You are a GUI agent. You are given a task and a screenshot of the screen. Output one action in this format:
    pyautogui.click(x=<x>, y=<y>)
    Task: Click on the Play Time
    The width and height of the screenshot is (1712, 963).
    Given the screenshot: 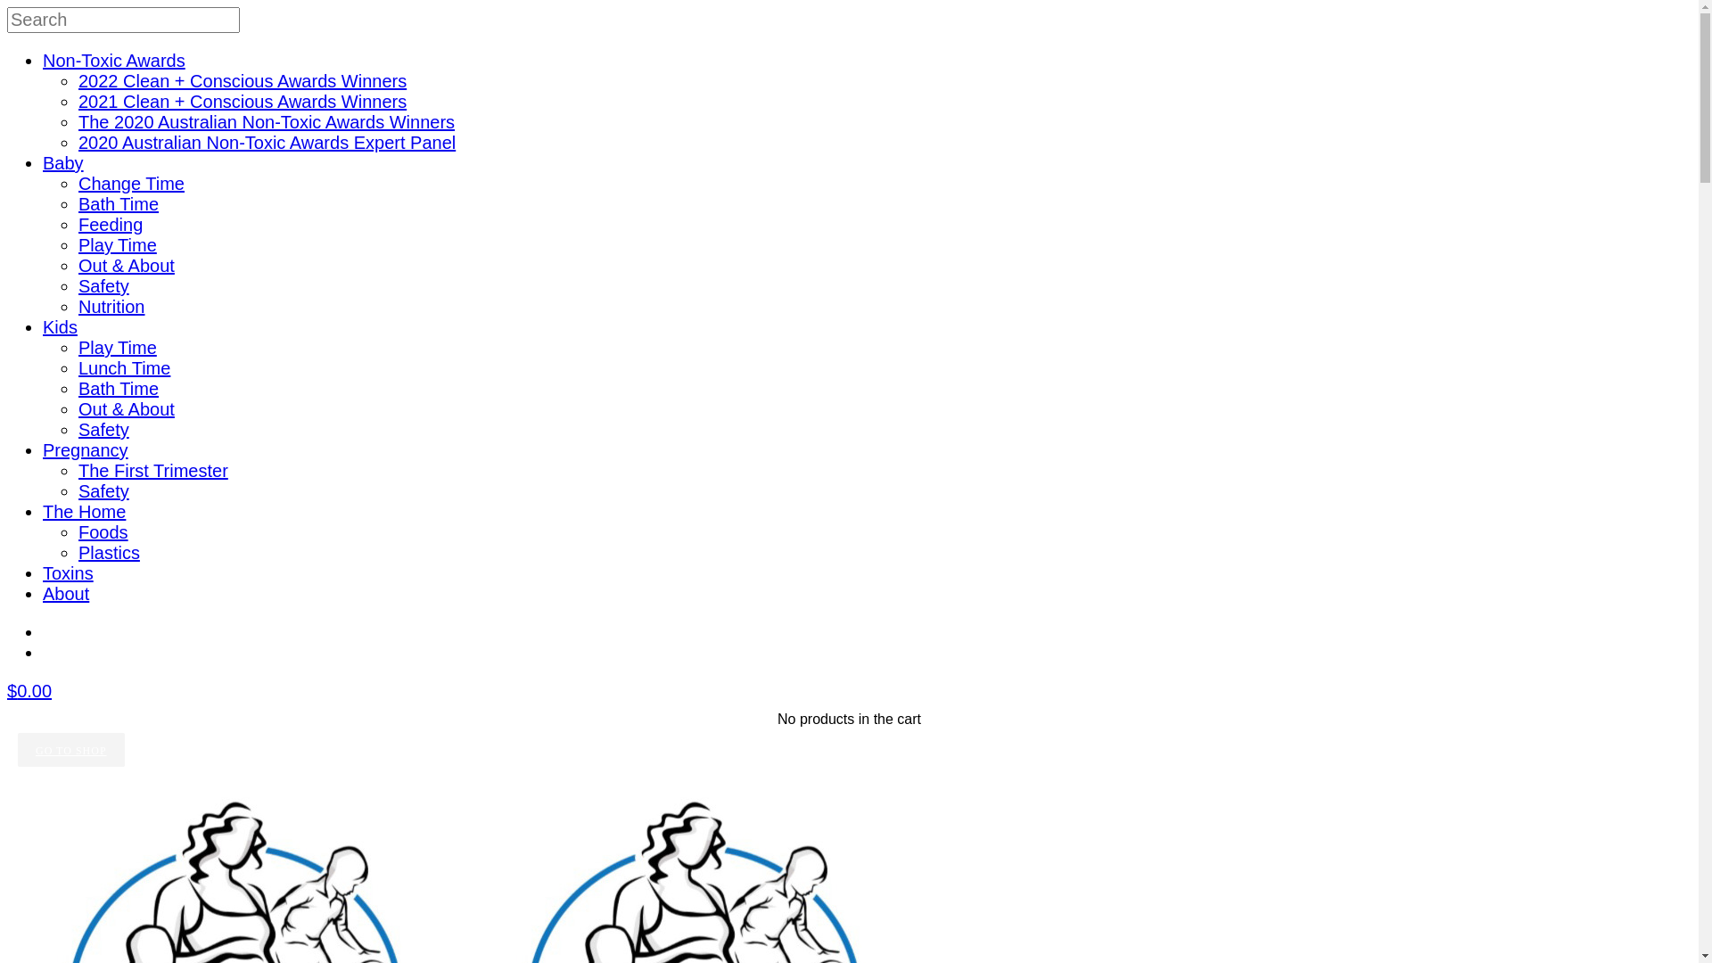 What is the action you would take?
    pyautogui.click(x=118, y=245)
    